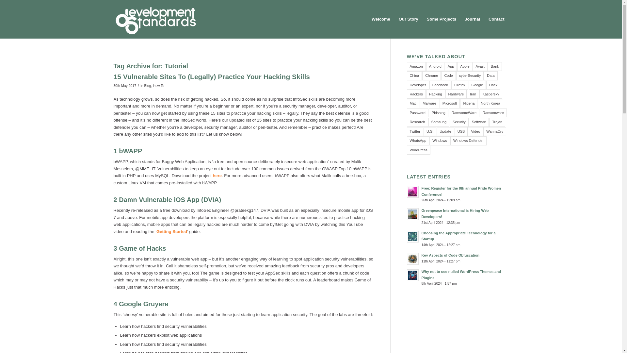 The height and width of the screenshot is (353, 627). Describe the element at coordinates (472, 19) in the screenshot. I see `Journal` at that location.